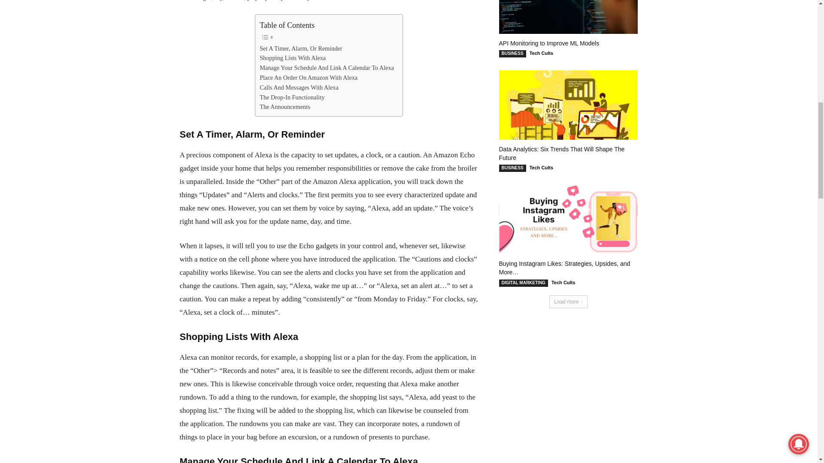 This screenshot has width=824, height=463. Describe the element at coordinates (308, 78) in the screenshot. I see `Place An Order On Amazon With Alexa` at that location.